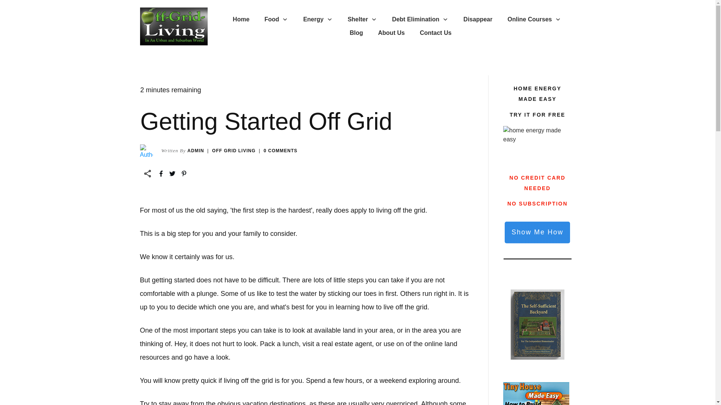 This screenshot has width=721, height=405. I want to click on Home, so click(241, 19).